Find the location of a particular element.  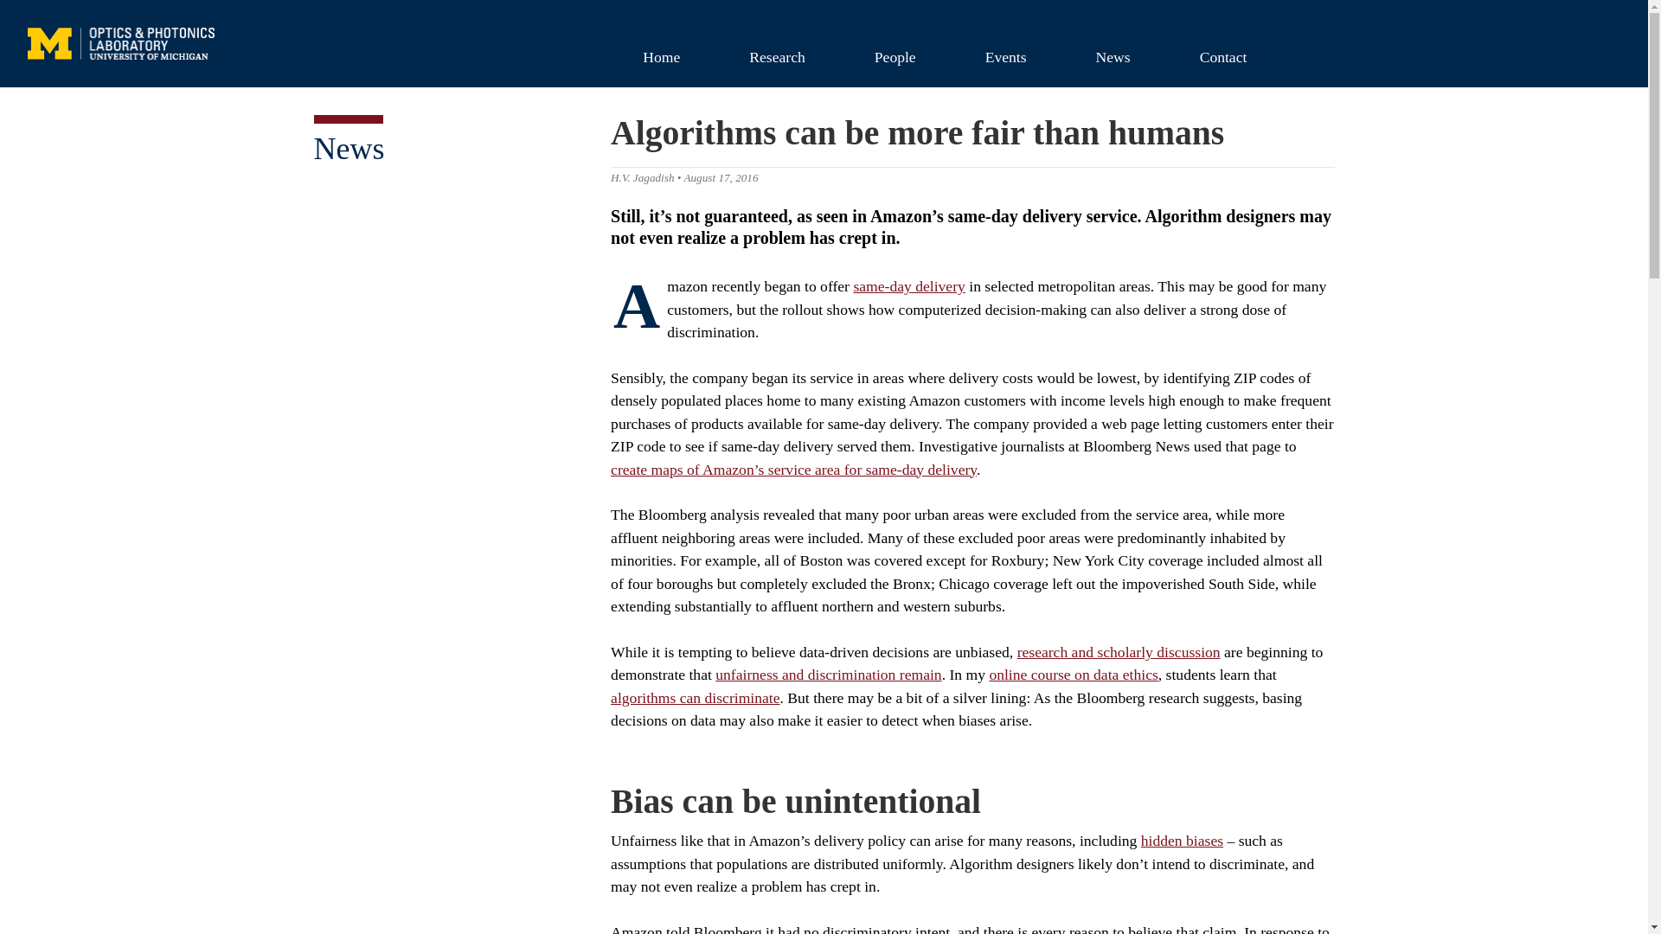

online course on data ethics is located at coordinates (1073, 675).